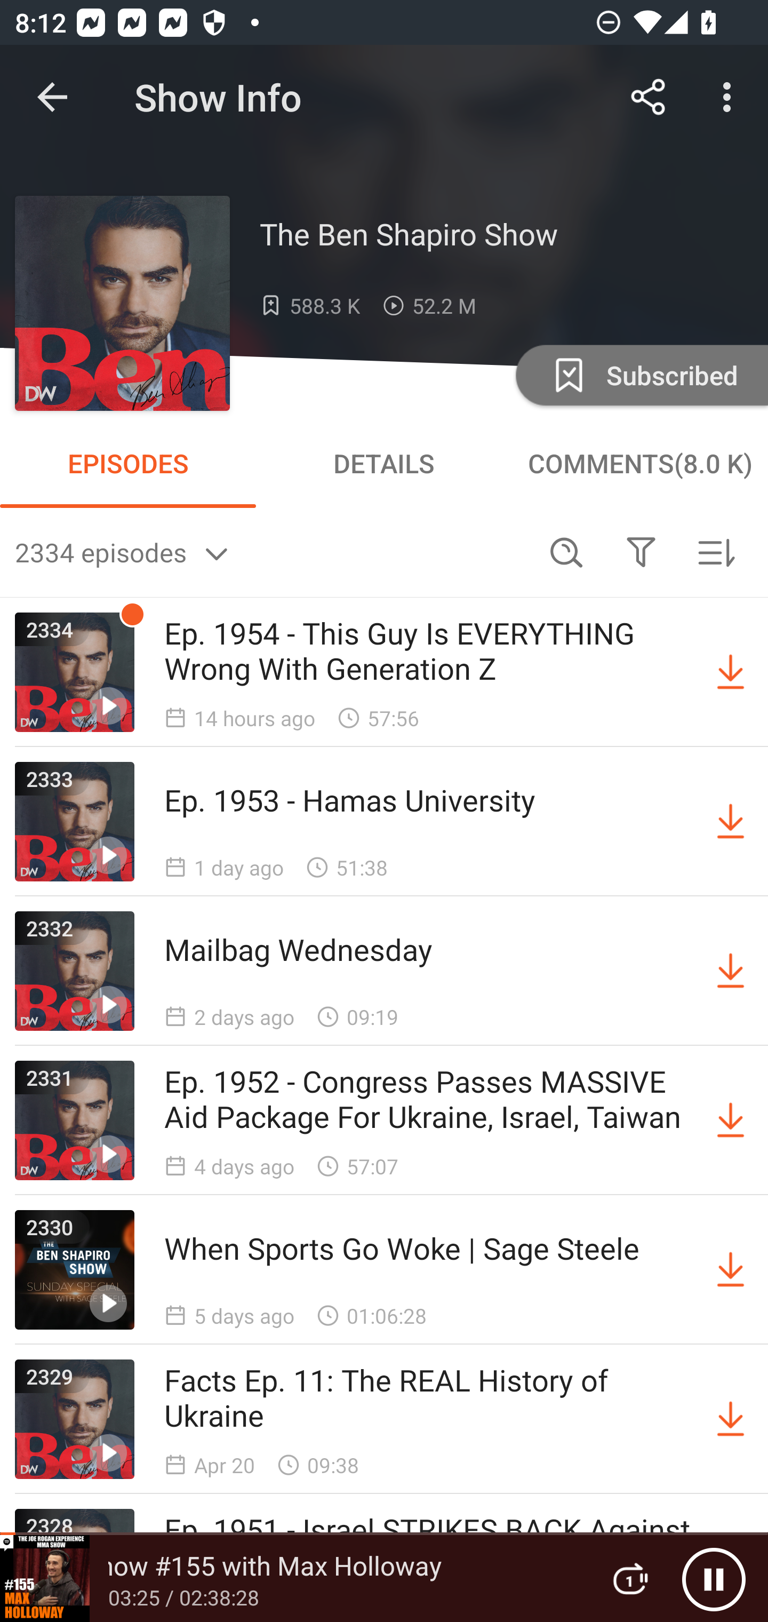 This screenshot has height=1622, width=768. Describe the element at coordinates (731, 821) in the screenshot. I see `Download` at that location.